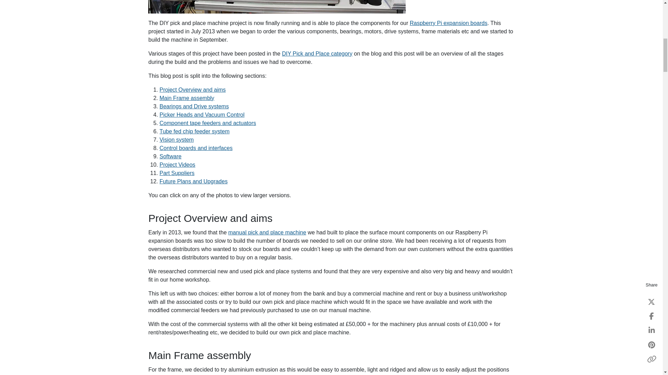  Describe the element at coordinates (194, 106) in the screenshot. I see `Bearings and Drive systems` at that location.